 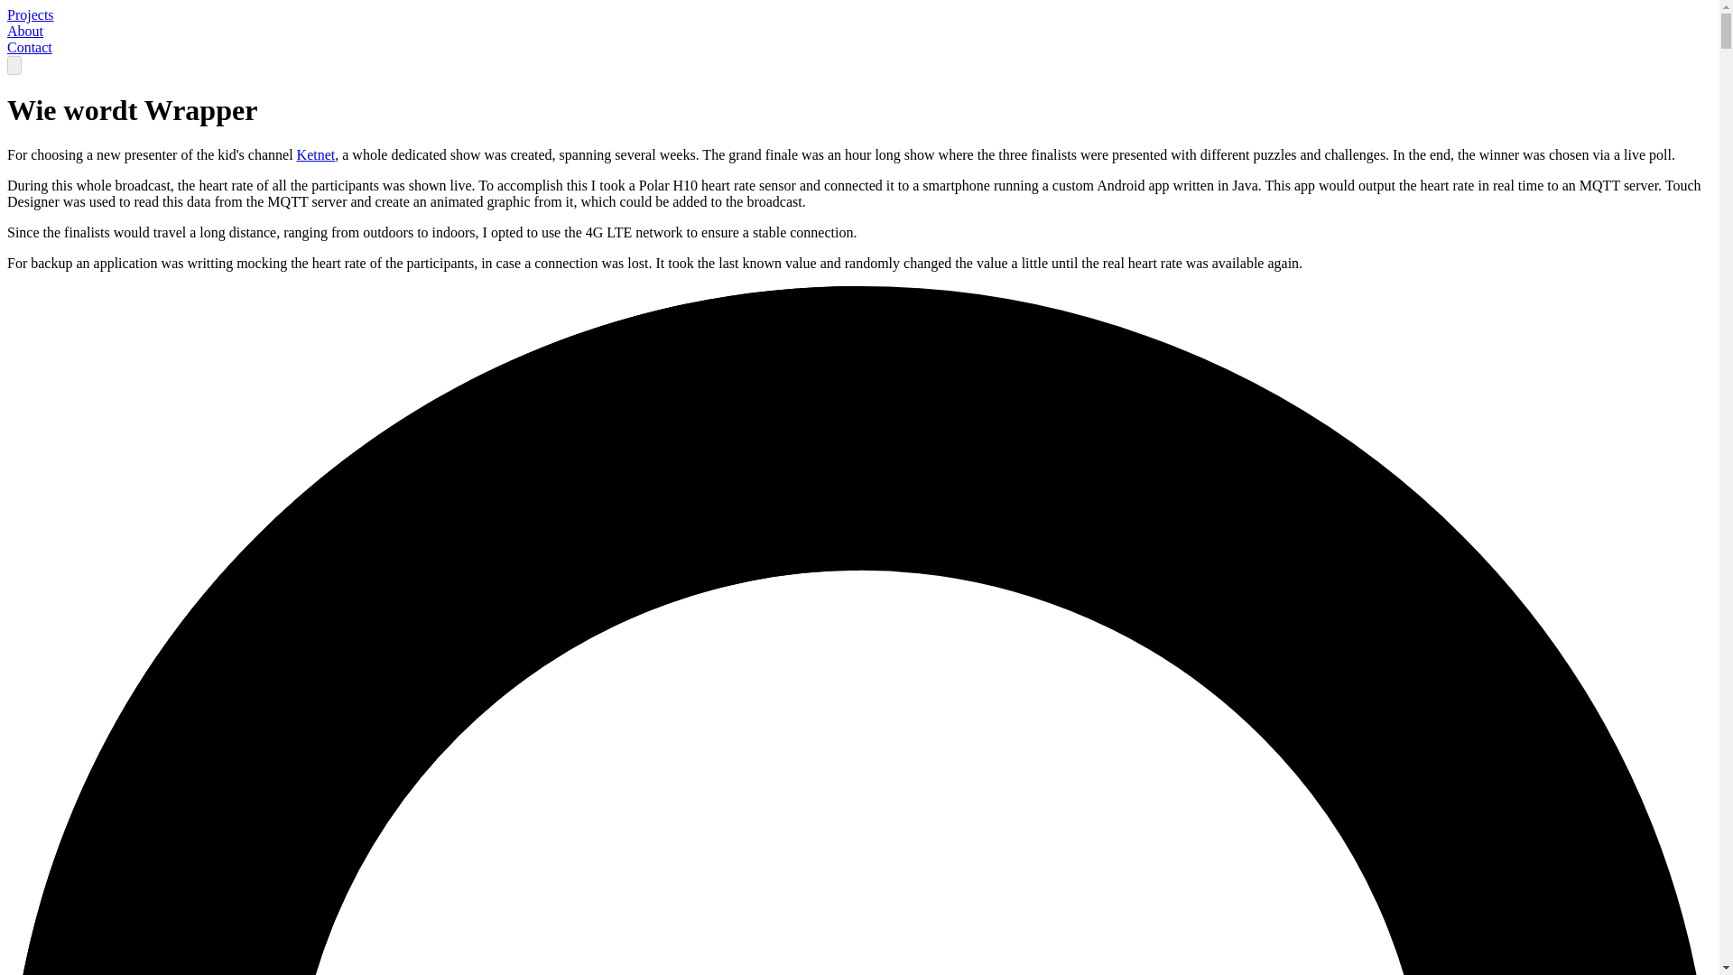 I want to click on Ketnet, so click(x=316, y=155).